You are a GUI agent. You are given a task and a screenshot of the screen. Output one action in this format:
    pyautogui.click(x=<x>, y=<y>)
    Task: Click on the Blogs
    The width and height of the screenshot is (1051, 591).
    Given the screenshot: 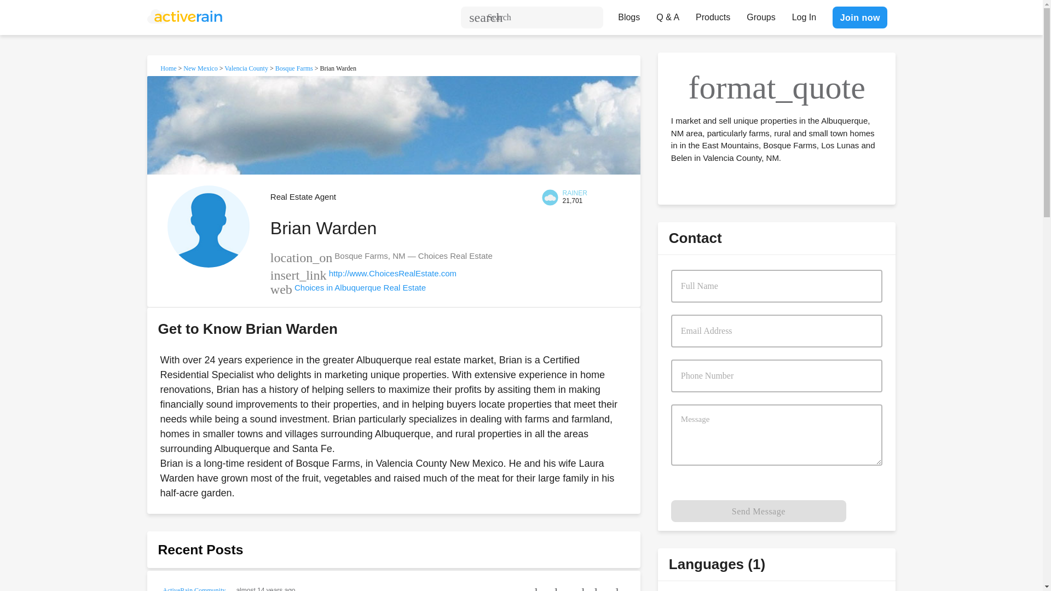 What is the action you would take?
    pyautogui.click(x=628, y=14)
    